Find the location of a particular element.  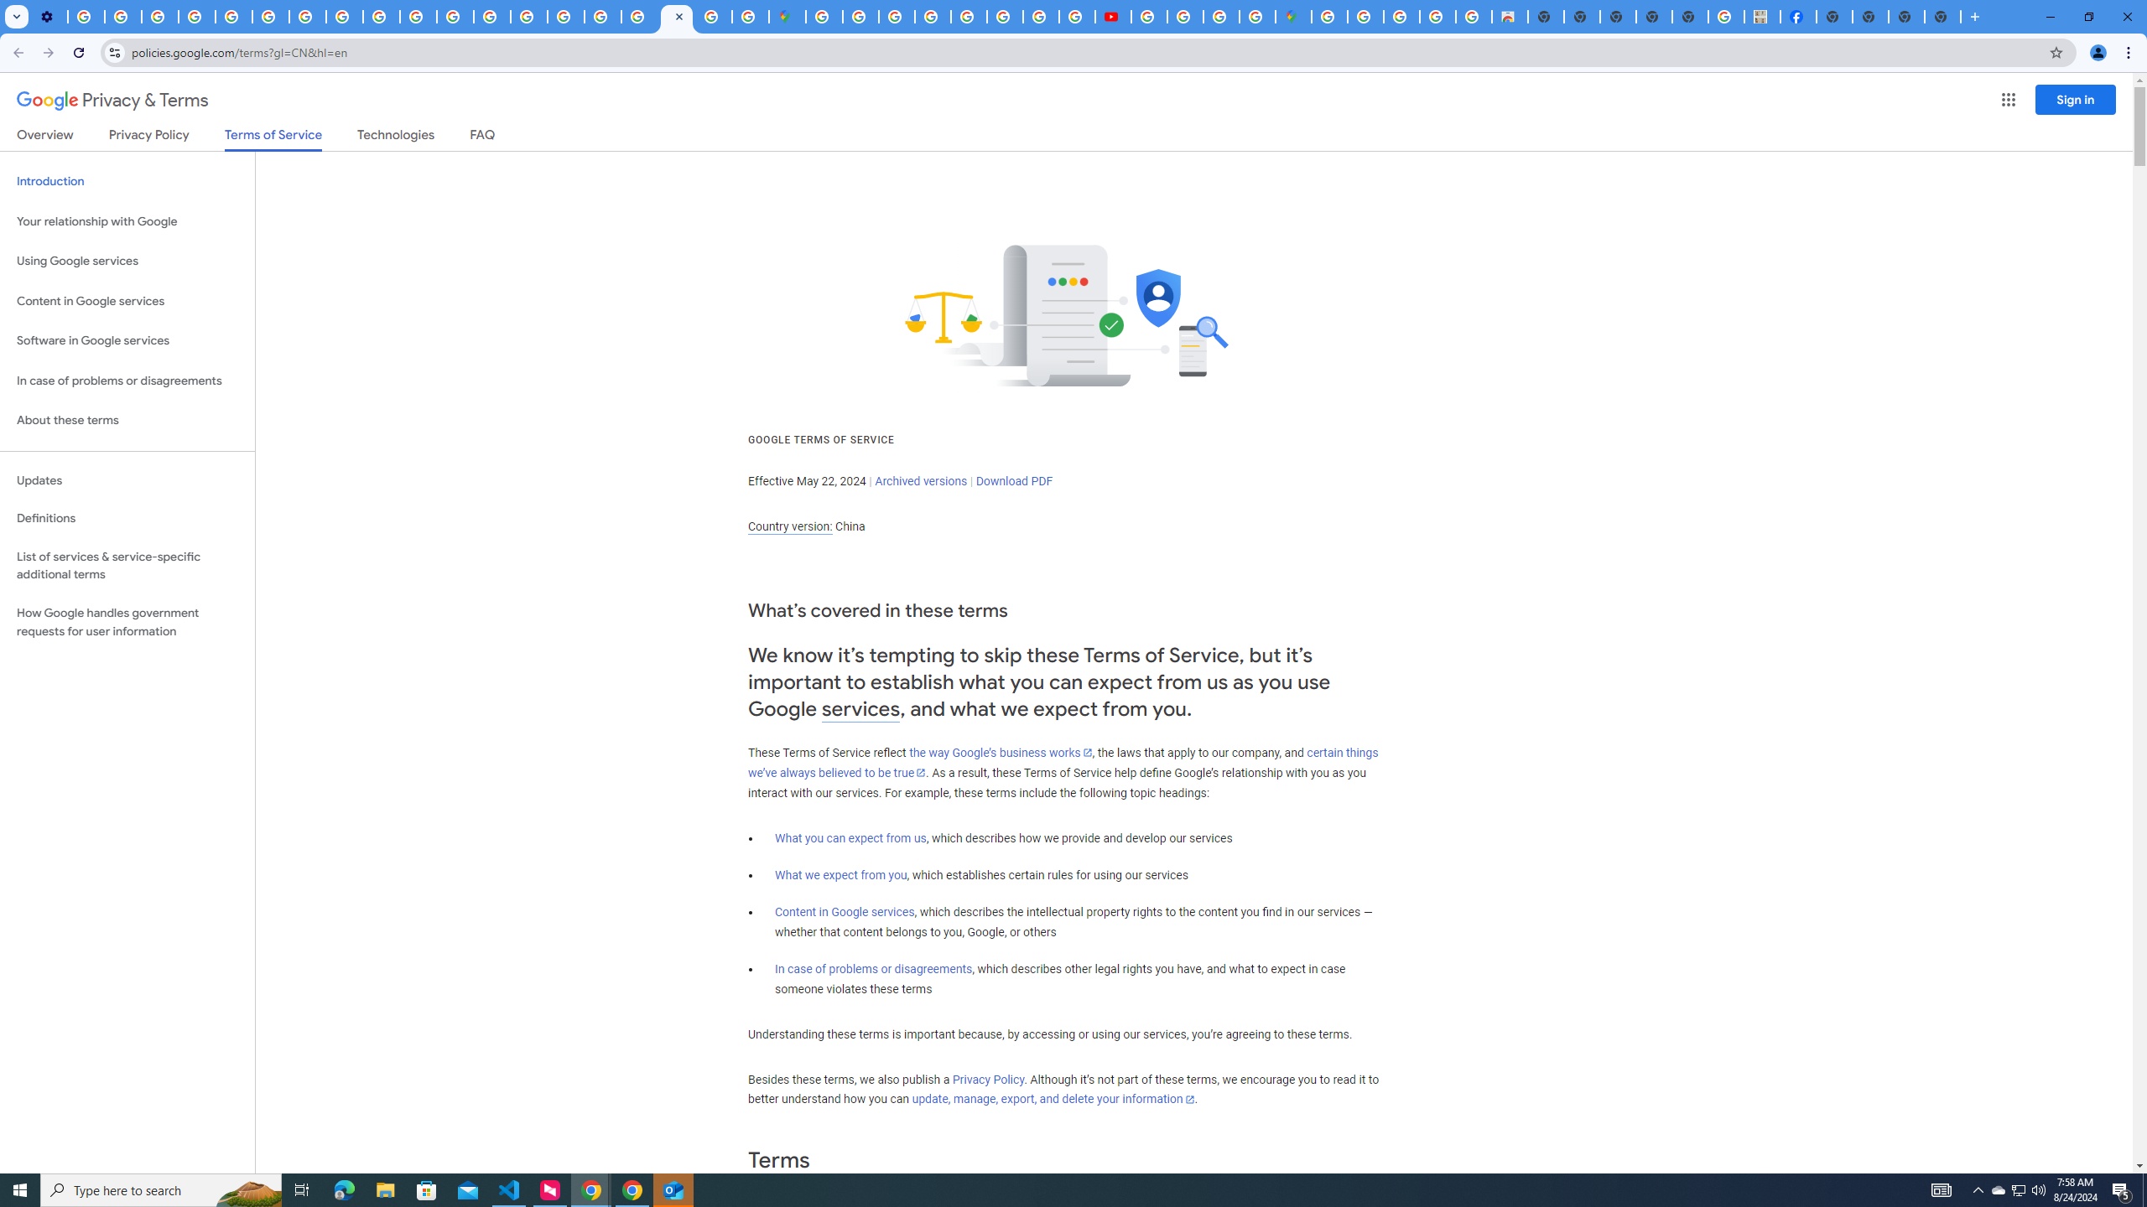

Technologies is located at coordinates (396, 137).